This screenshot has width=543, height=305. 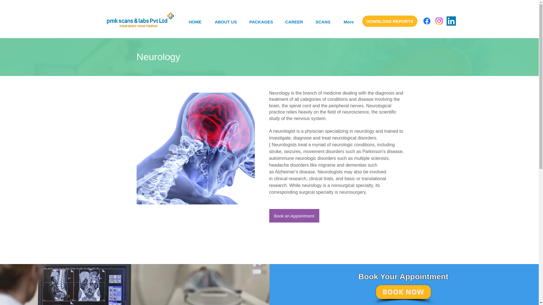 What do you see at coordinates (389, 21) in the screenshot?
I see `DOWNLOAD REPORTS` at bounding box center [389, 21].